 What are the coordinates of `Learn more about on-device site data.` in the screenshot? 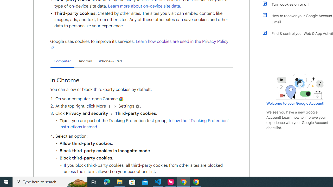 It's located at (145, 6).